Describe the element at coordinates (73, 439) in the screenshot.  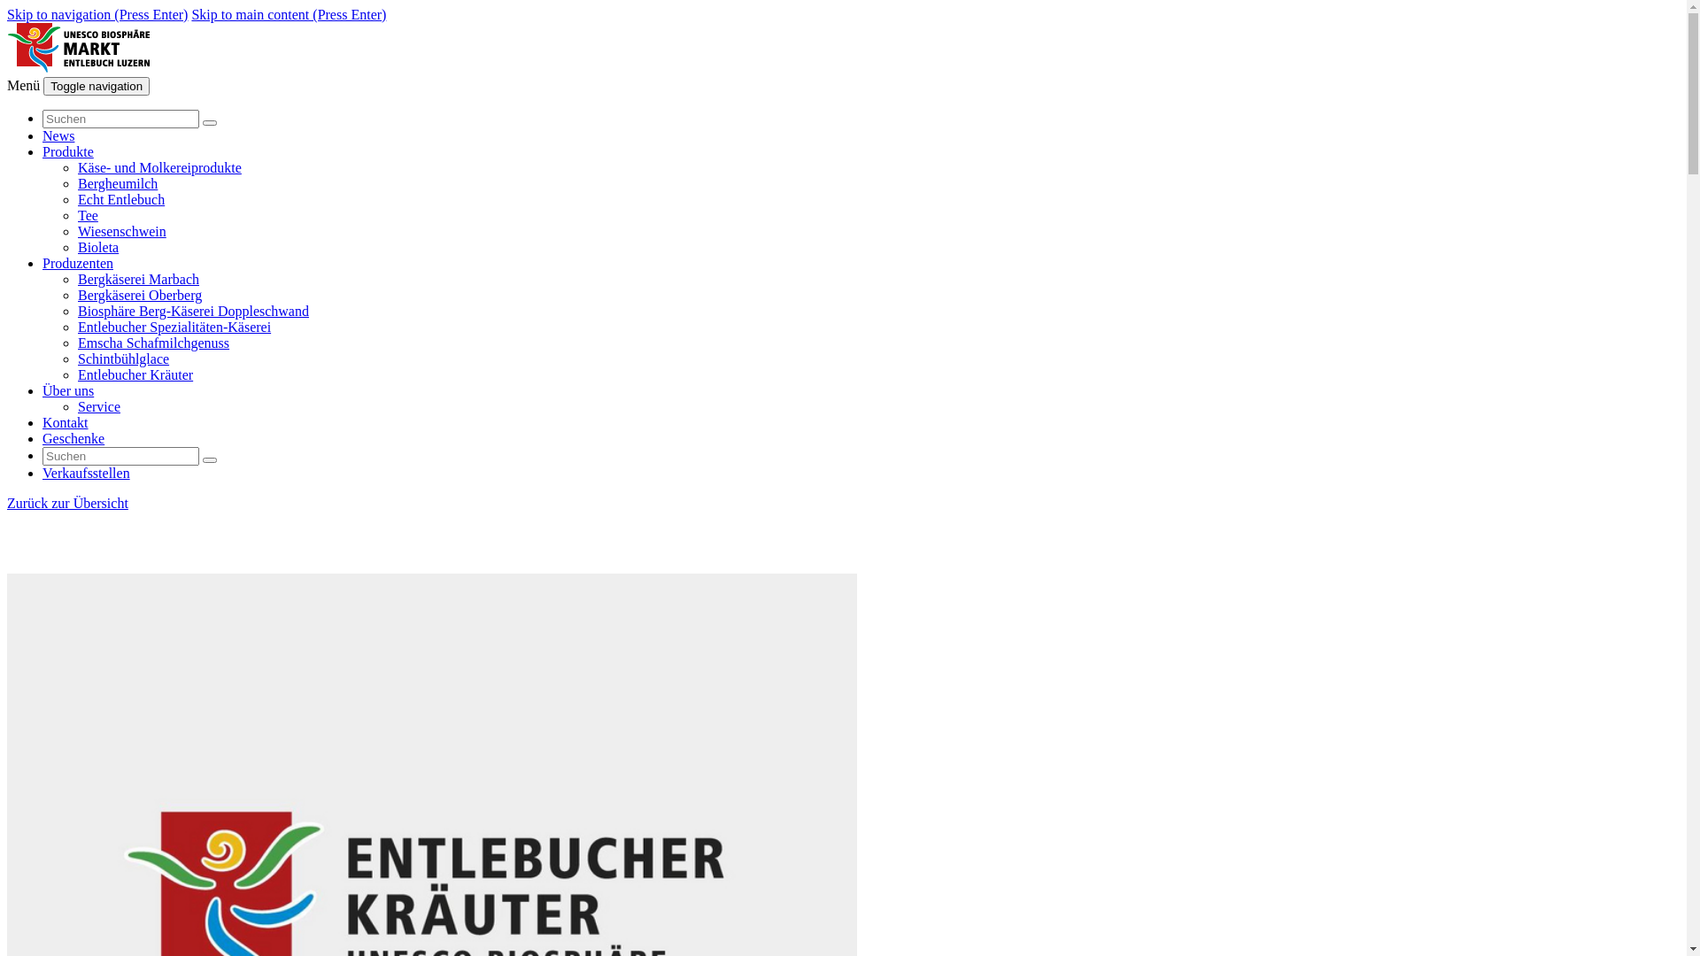
I see `Geschenke` at that location.